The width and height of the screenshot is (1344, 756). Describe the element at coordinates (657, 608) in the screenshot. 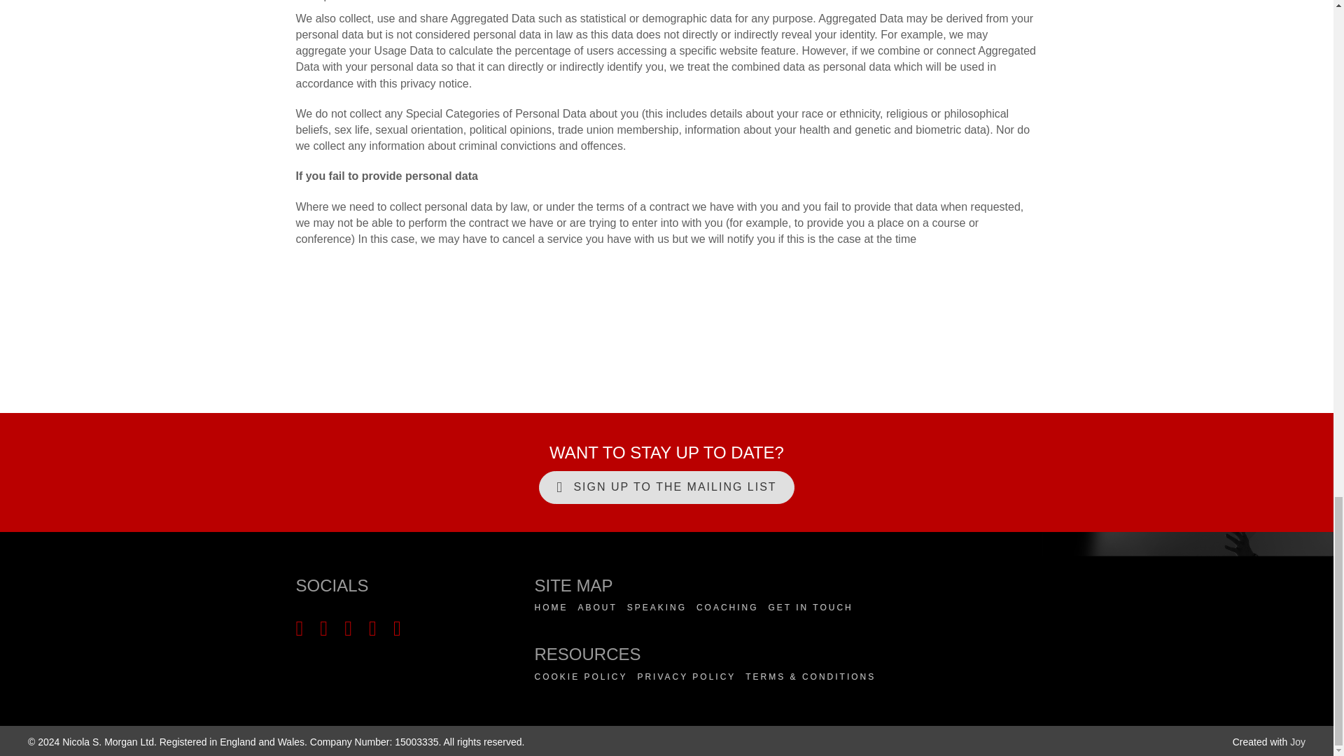

I see `SPEAKING` at that location.